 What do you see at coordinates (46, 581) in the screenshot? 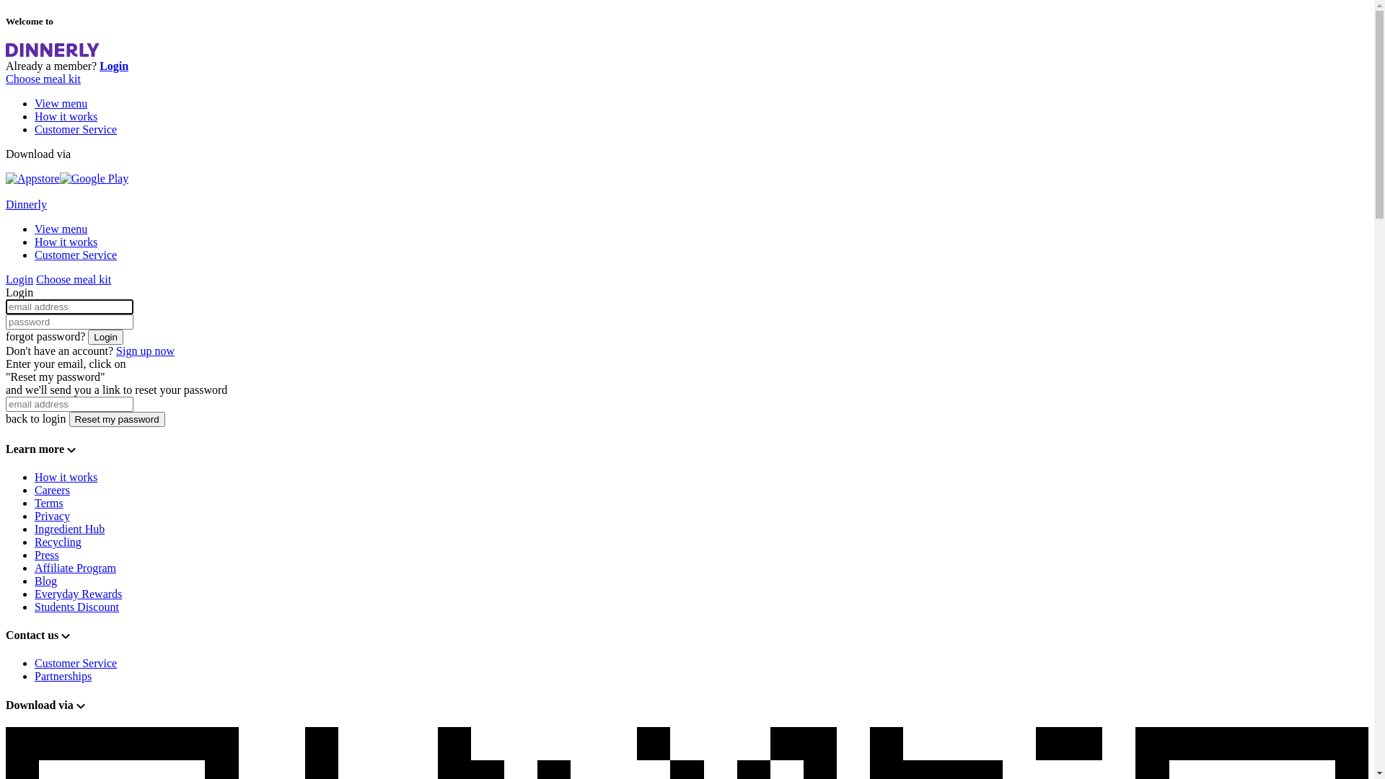
I see `Blog` at bounding box center [46, 581].